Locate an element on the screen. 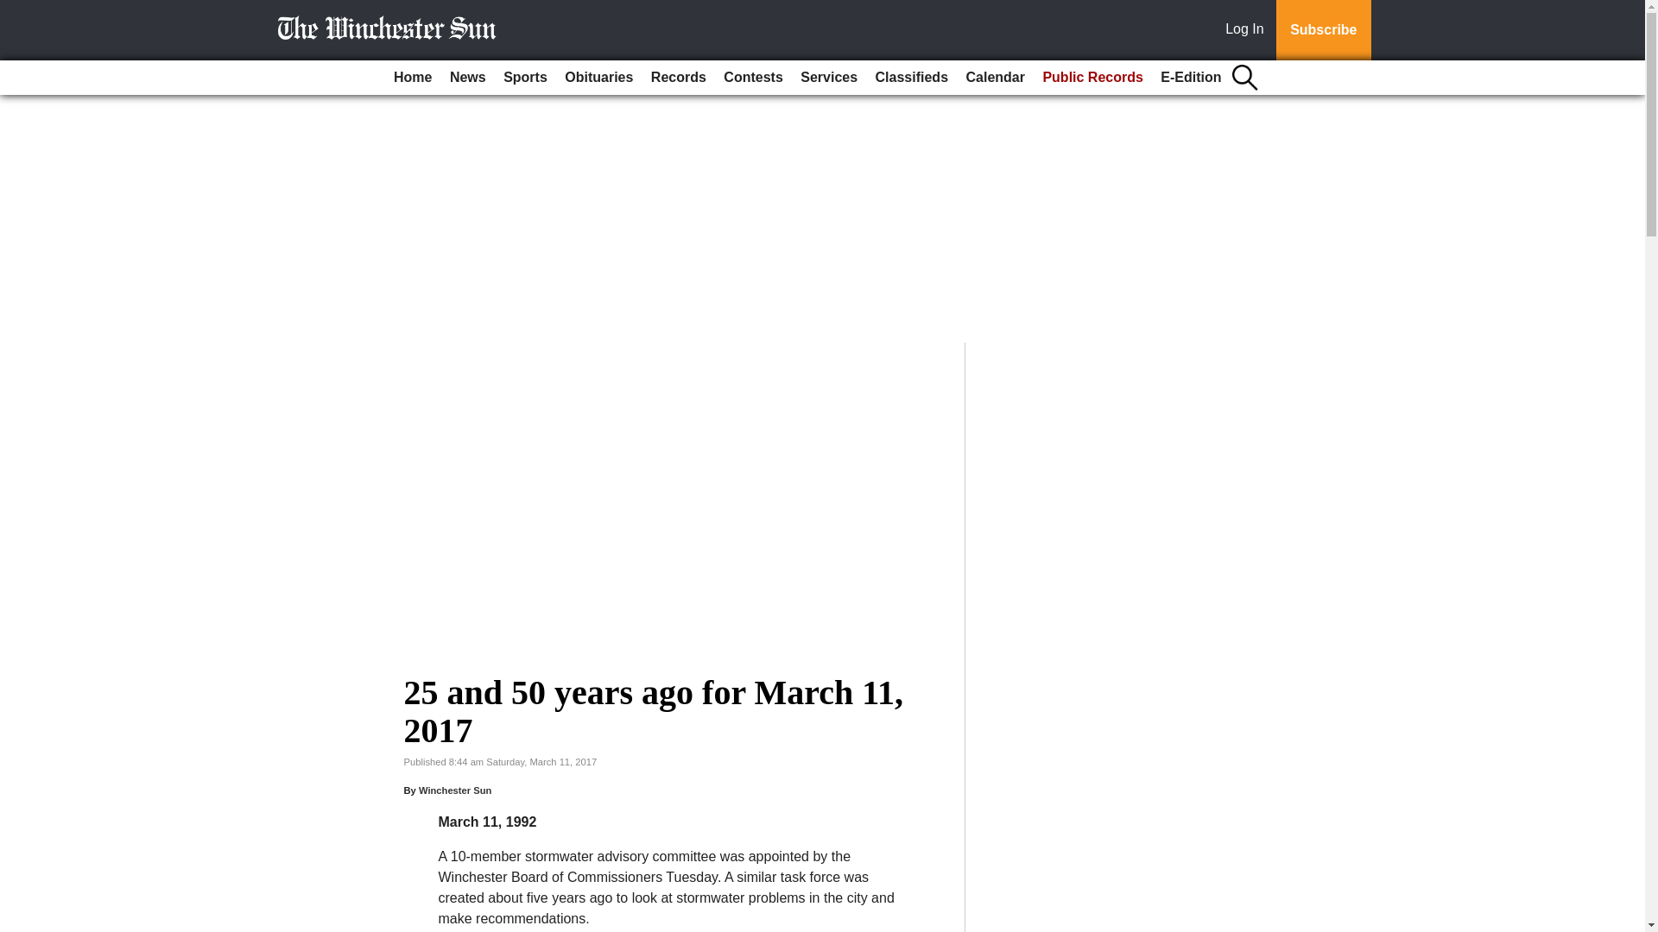  Sports is located at coordinates (525, 78).